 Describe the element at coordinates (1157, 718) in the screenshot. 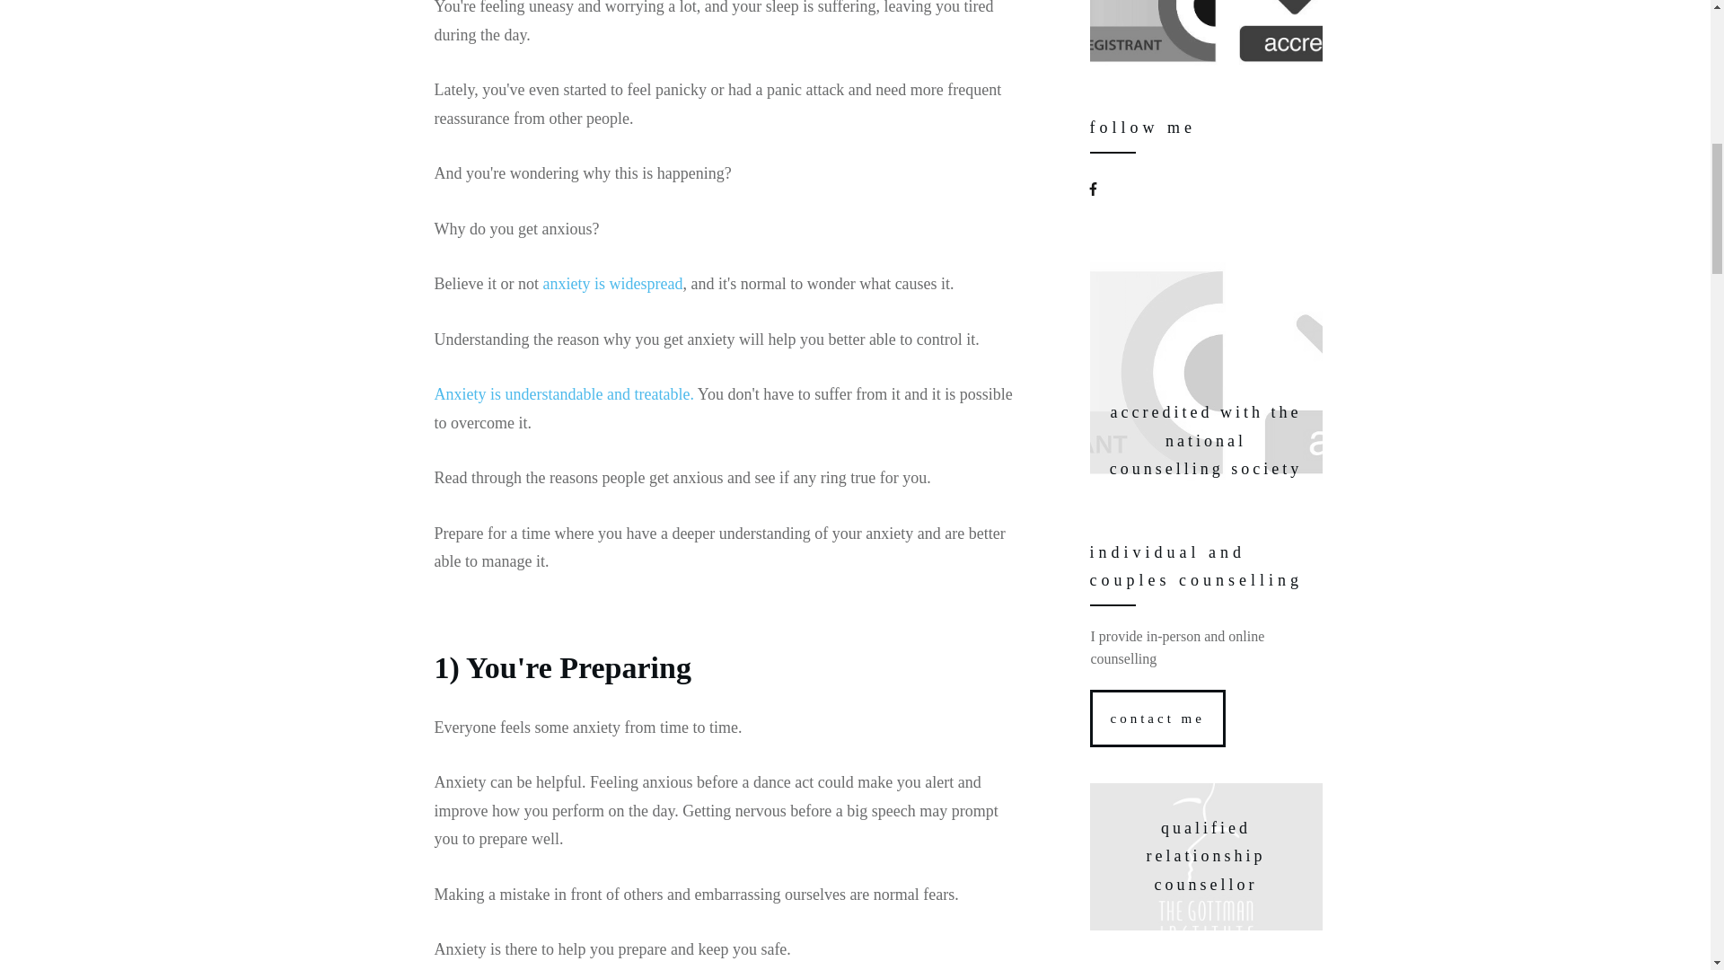

I see `contact me` at that location.